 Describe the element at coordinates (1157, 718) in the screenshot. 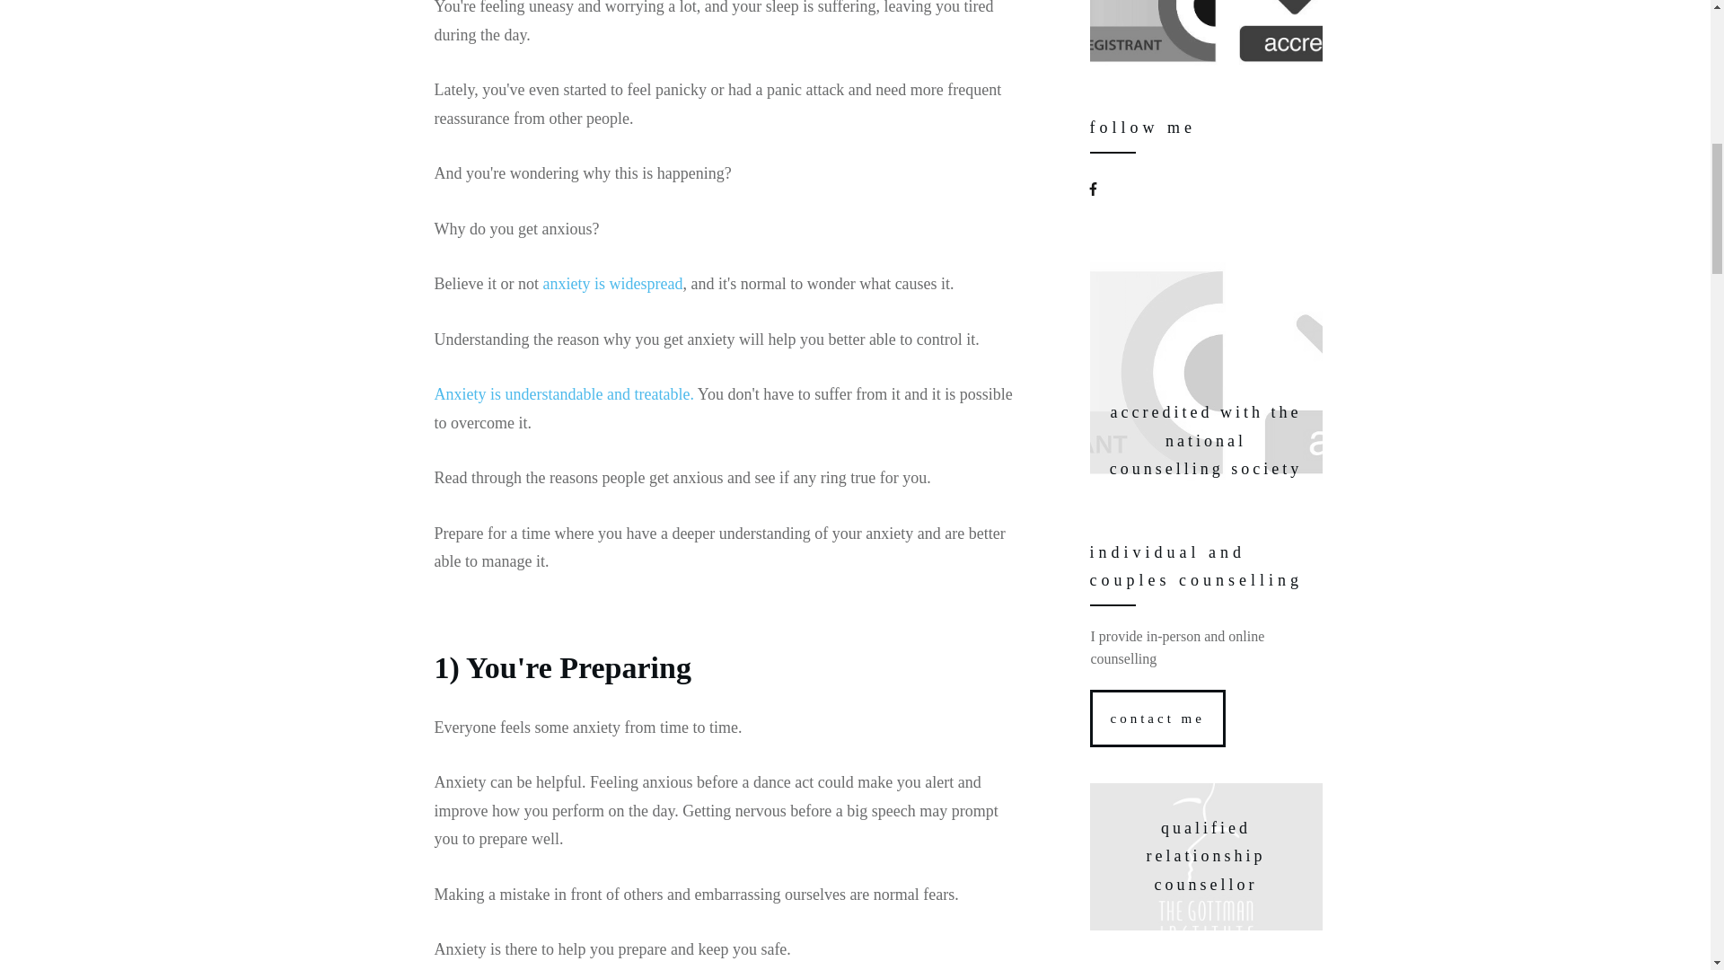

I see `contact me` at that location.